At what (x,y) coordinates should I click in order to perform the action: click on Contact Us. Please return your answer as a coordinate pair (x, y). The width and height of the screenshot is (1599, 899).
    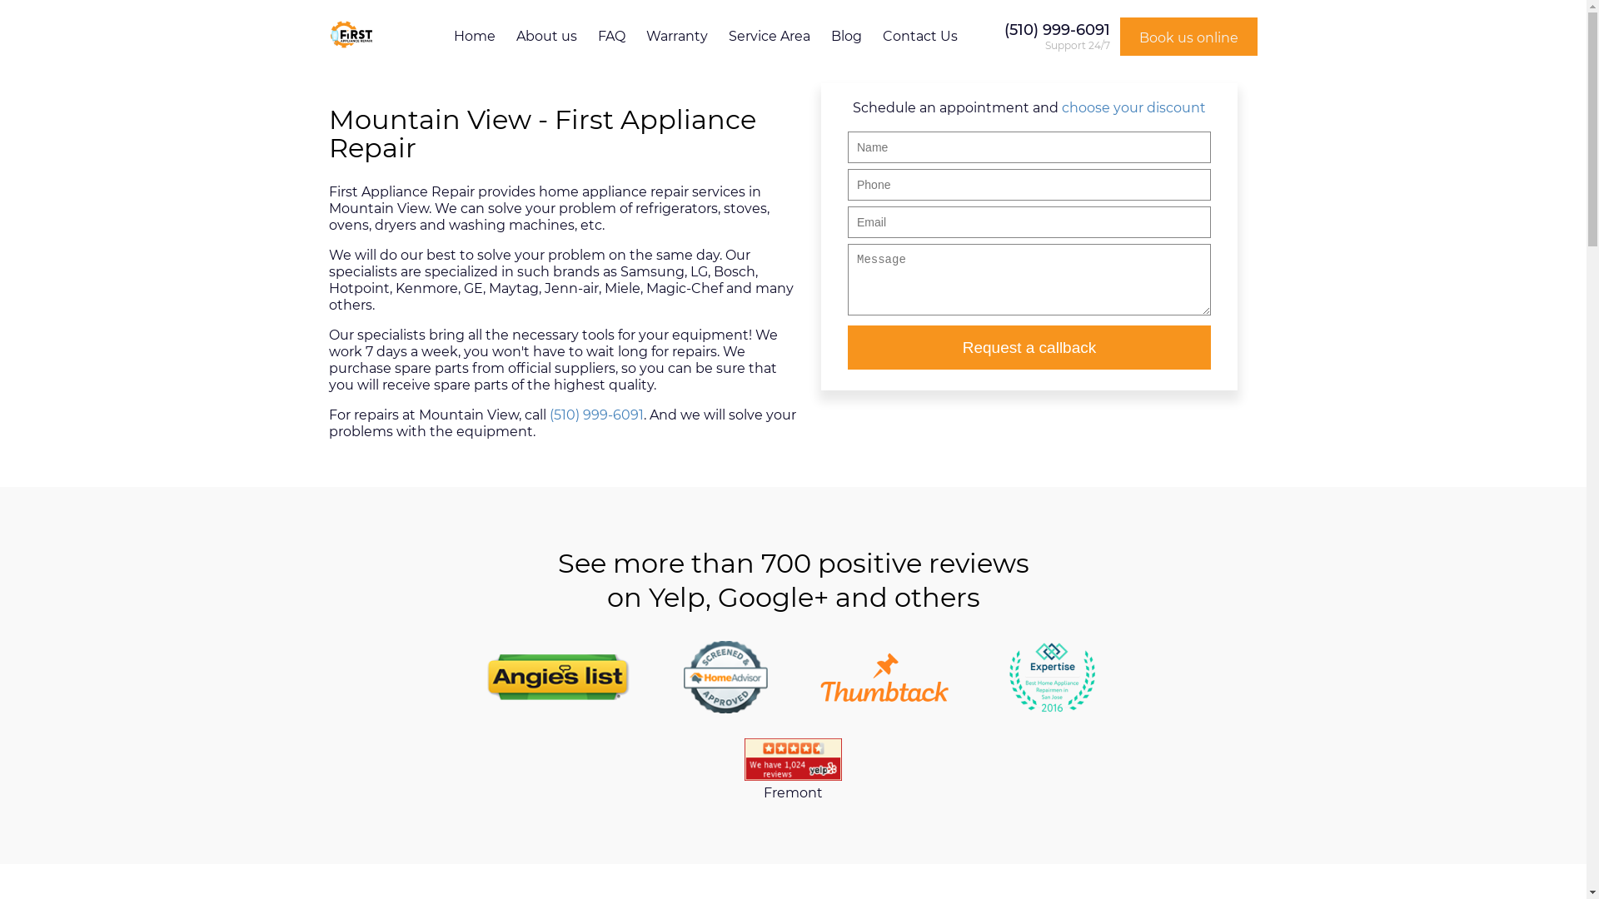
    Looking at the image, I should click on (920, 37).